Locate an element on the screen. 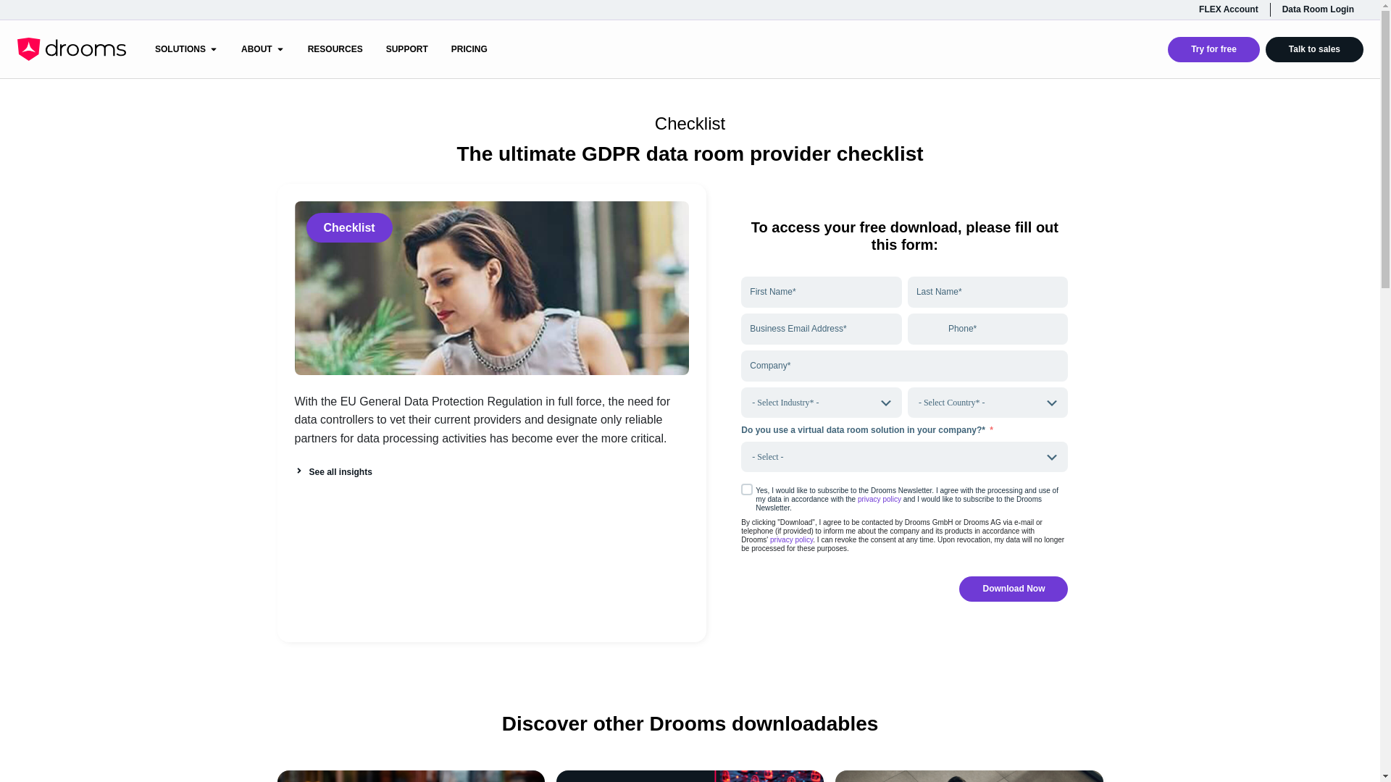  SUPPORT is located at coordinates (407, 49).